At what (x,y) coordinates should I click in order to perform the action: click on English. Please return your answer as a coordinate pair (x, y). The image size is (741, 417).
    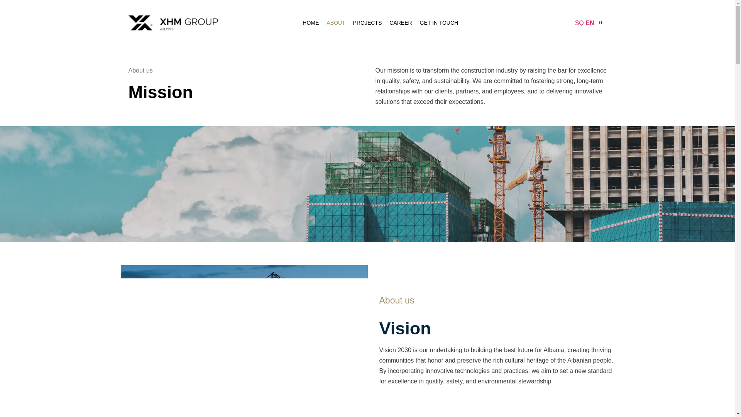
    Looking at the image, I should click on (590, 23).